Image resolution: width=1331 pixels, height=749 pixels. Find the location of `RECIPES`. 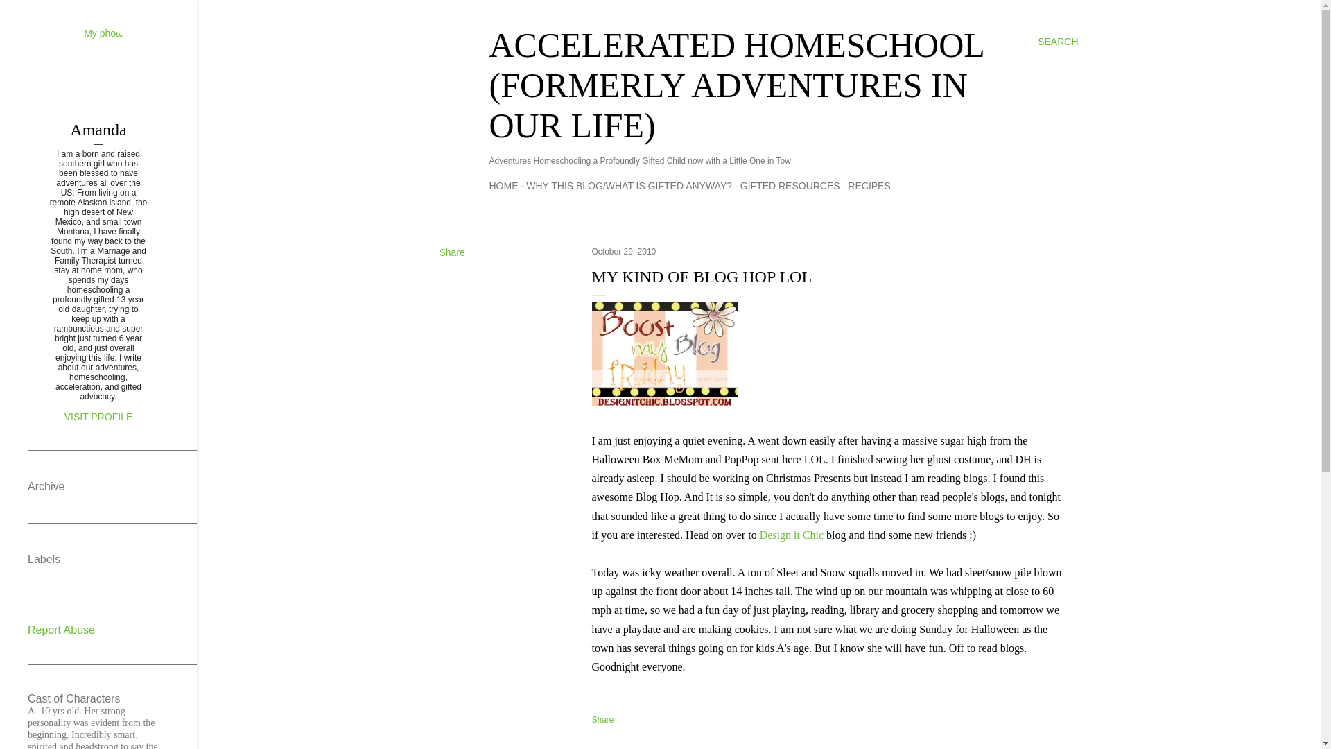

RECIPES is located at coordinates (869, 186).